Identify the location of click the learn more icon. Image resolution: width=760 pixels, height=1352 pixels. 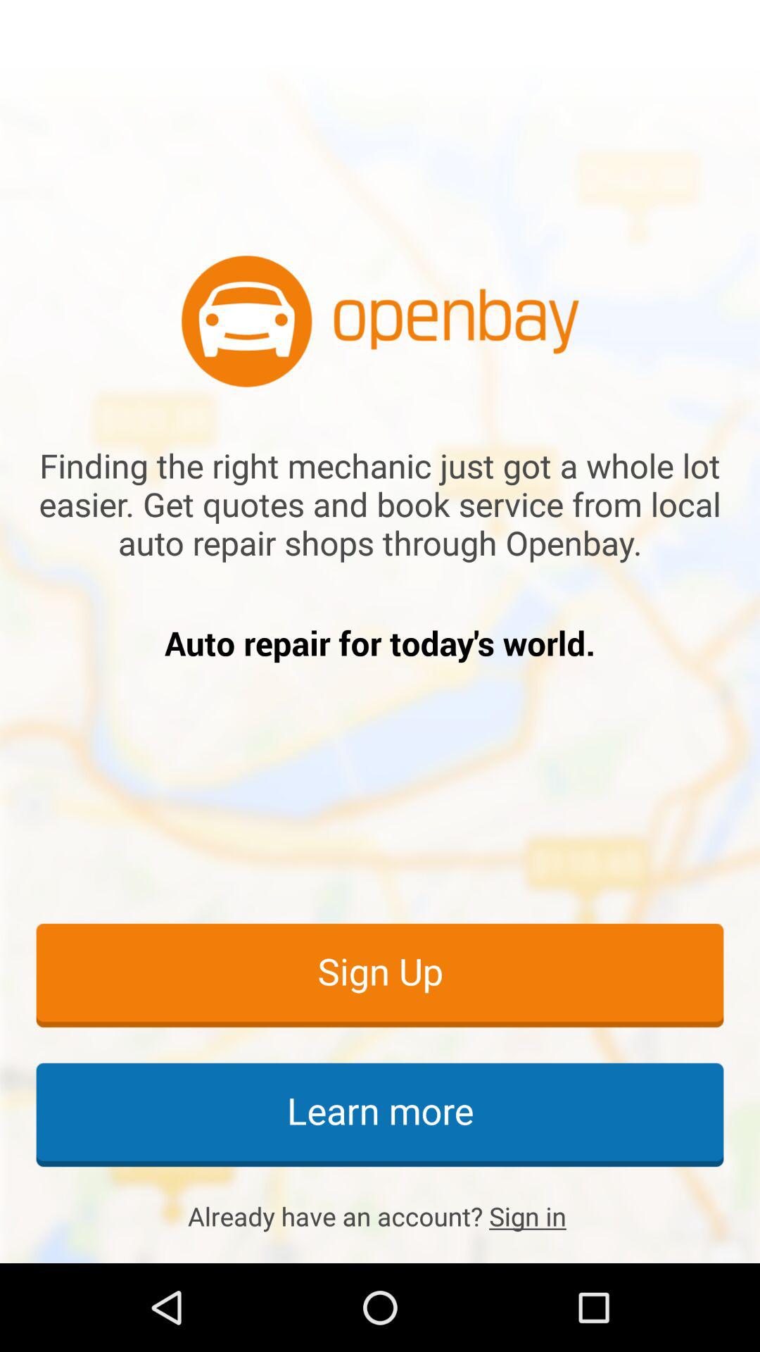
(380, 1114).